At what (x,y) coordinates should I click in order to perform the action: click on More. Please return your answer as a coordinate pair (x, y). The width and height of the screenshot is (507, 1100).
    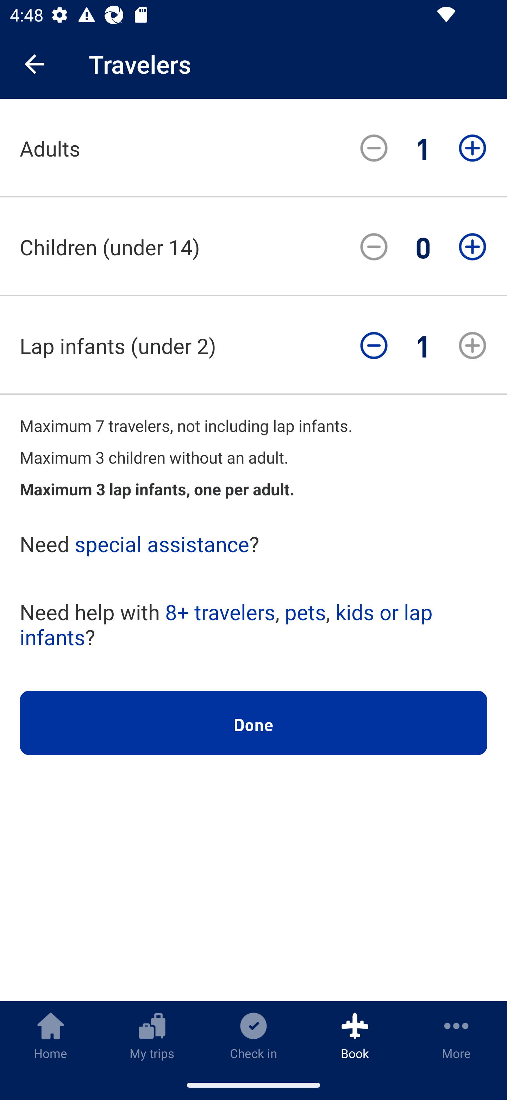
    Looking at the image, I should click on (456, 1035).